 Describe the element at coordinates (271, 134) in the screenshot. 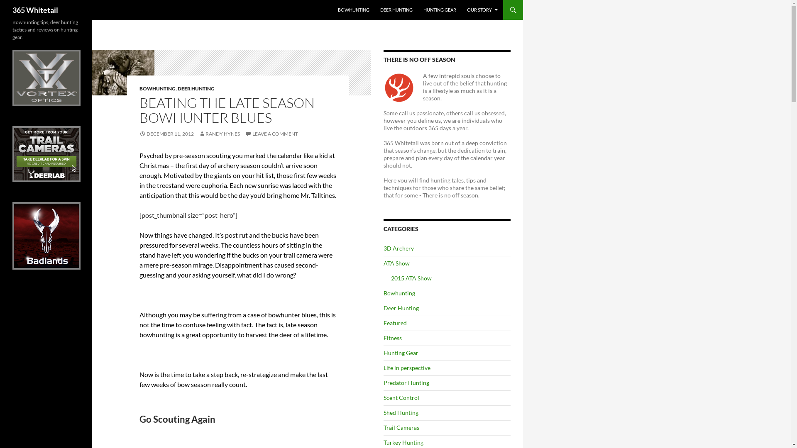

I see `LEAVE A COMMENT` at that location.